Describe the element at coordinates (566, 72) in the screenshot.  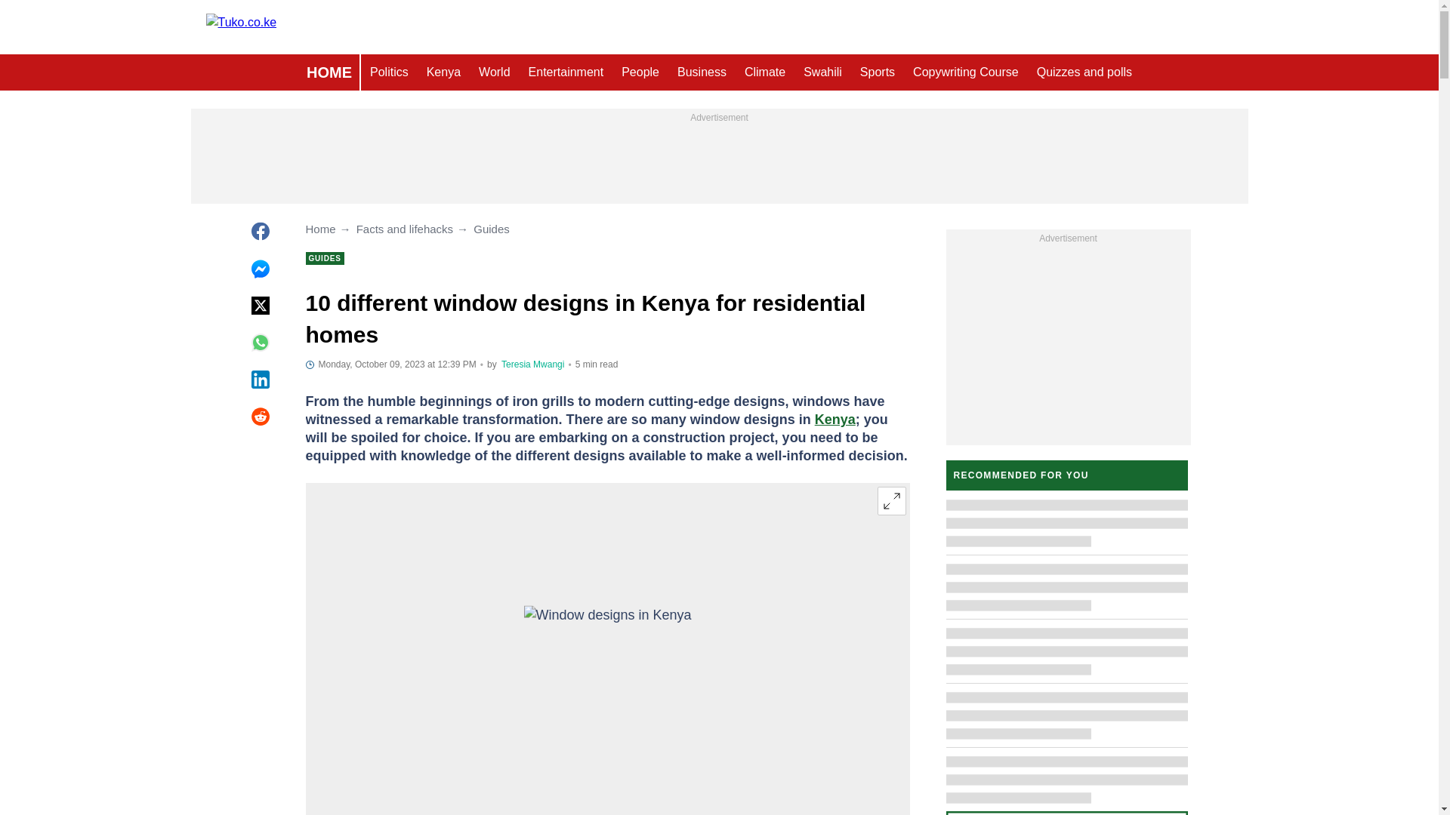
I see `Entertainment` at that location.